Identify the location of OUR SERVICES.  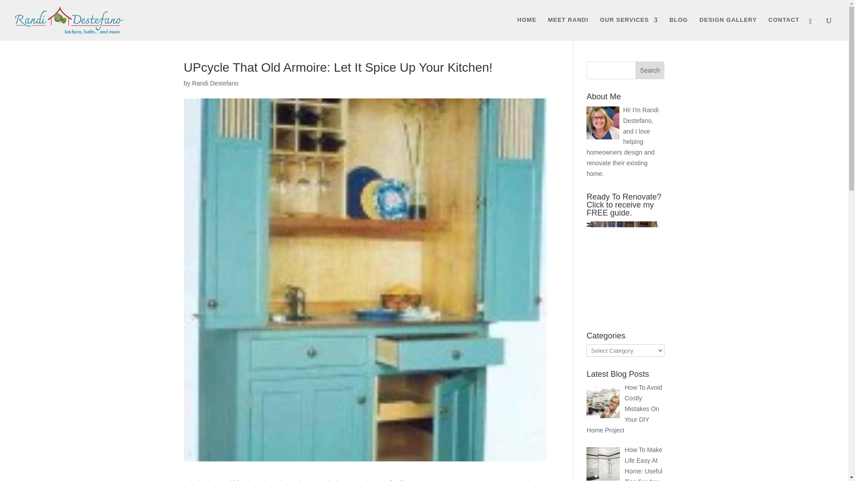
(629, 28).